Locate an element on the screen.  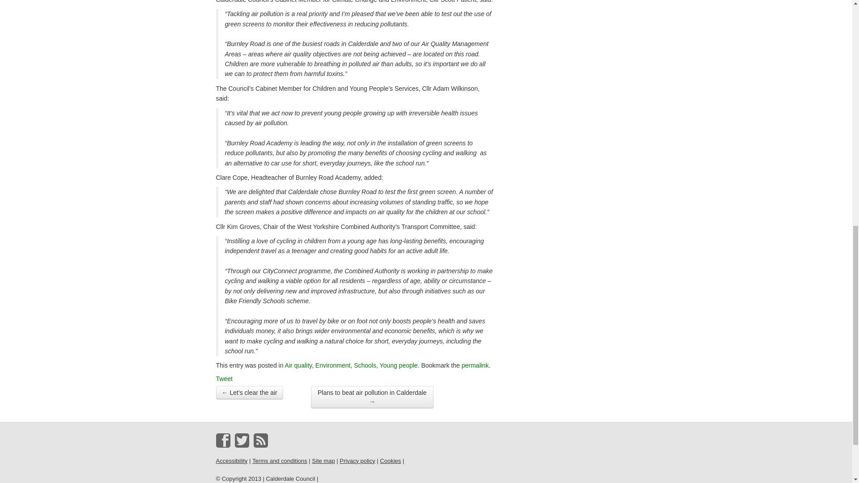
Schools is located at coordinates (365, 365).